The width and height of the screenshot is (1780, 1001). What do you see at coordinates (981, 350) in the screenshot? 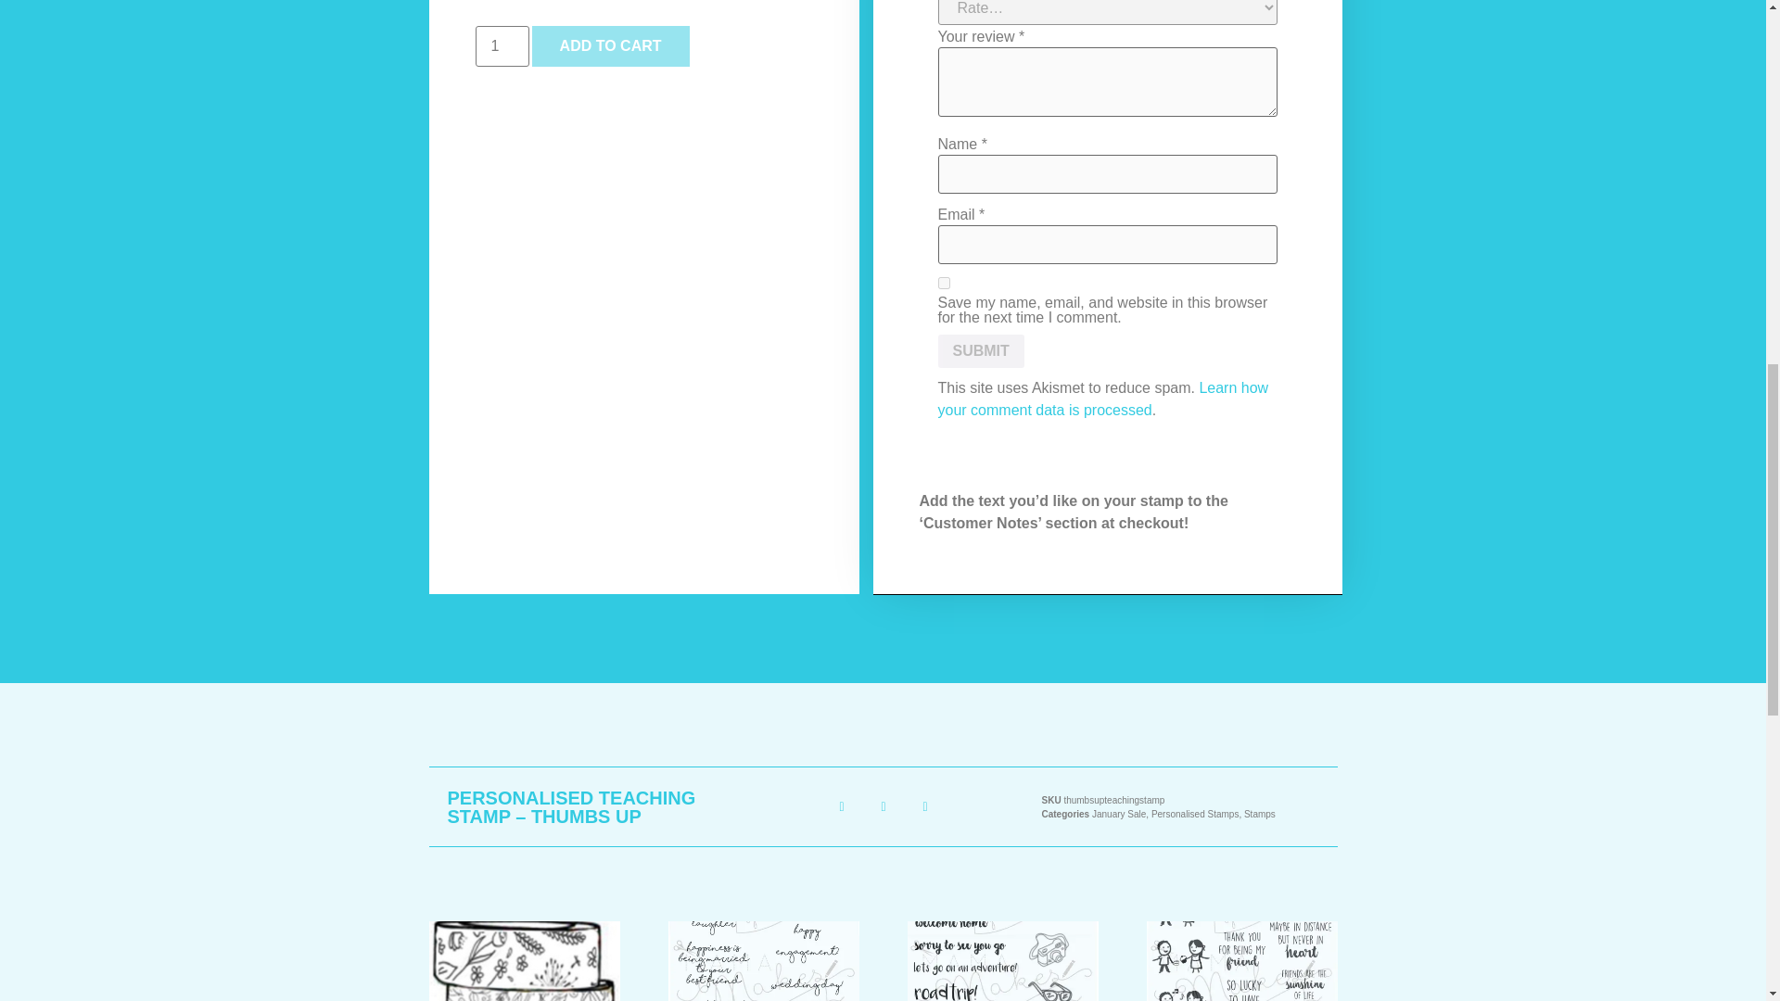
I see `Submit` at bounding box center [981, 350].